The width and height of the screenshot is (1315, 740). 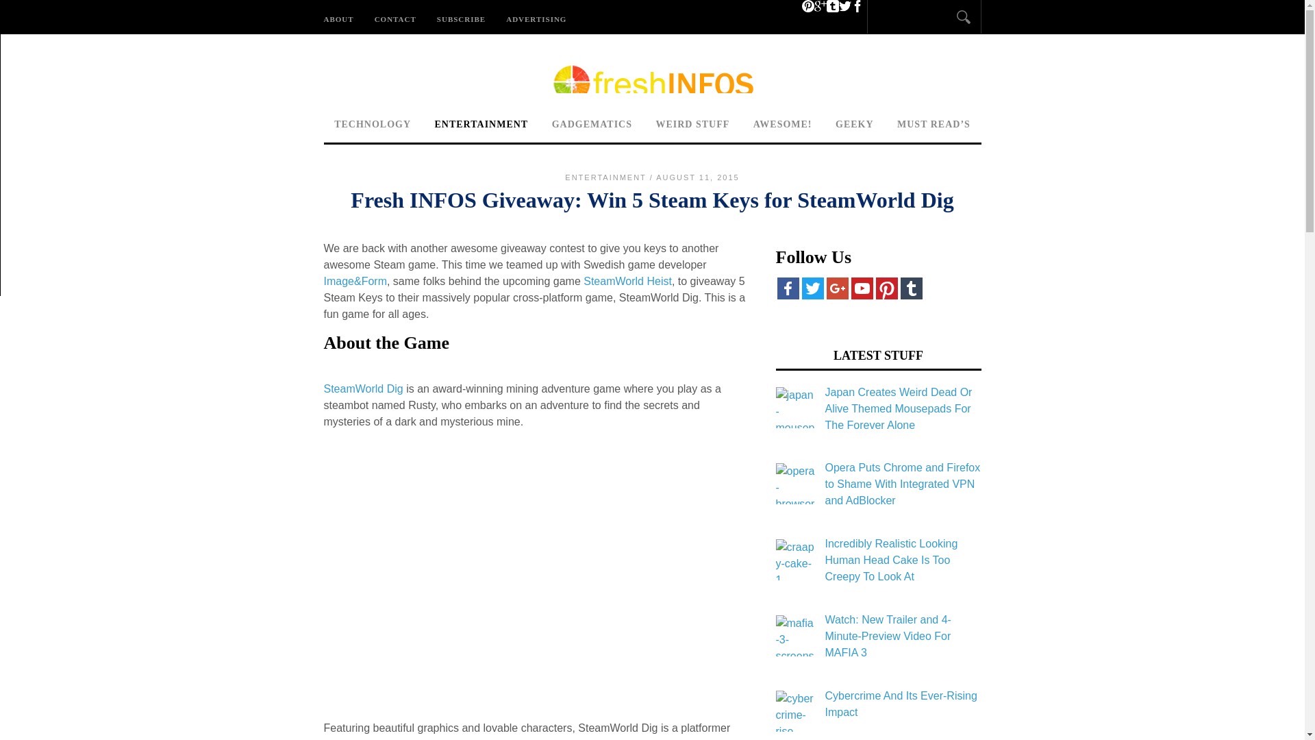 What do you see at coordinates (372, 125) in the screenshot?
I see `TECHNOLOGY` at bounding box center [372, 125].